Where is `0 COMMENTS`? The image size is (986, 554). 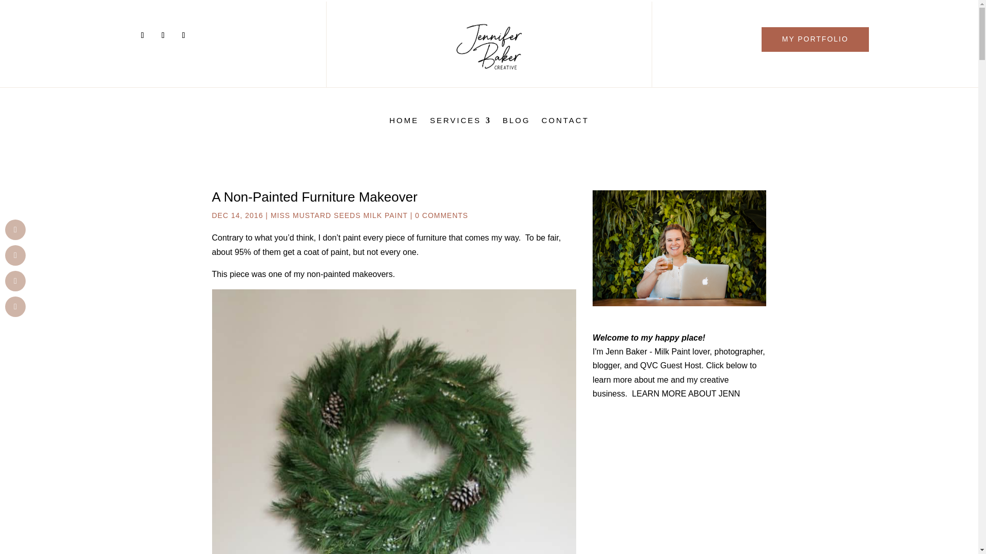 0 COMMENTS is located at coordinates (441, 215).